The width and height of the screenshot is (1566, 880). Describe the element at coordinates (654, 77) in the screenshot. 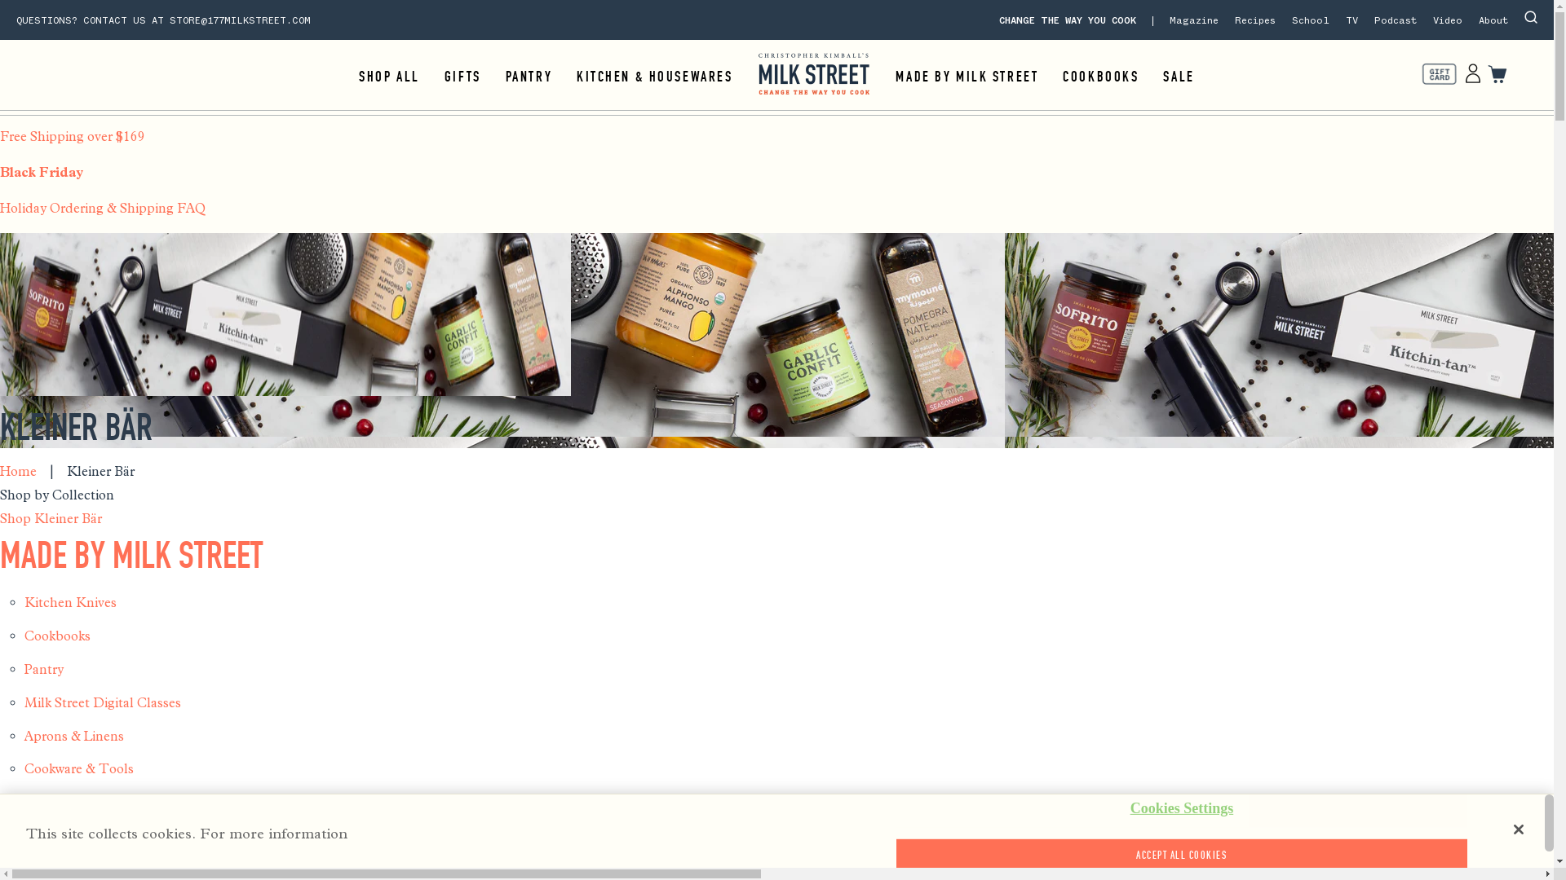

I see `KITCHEN & HOUSEWARES` at that location.